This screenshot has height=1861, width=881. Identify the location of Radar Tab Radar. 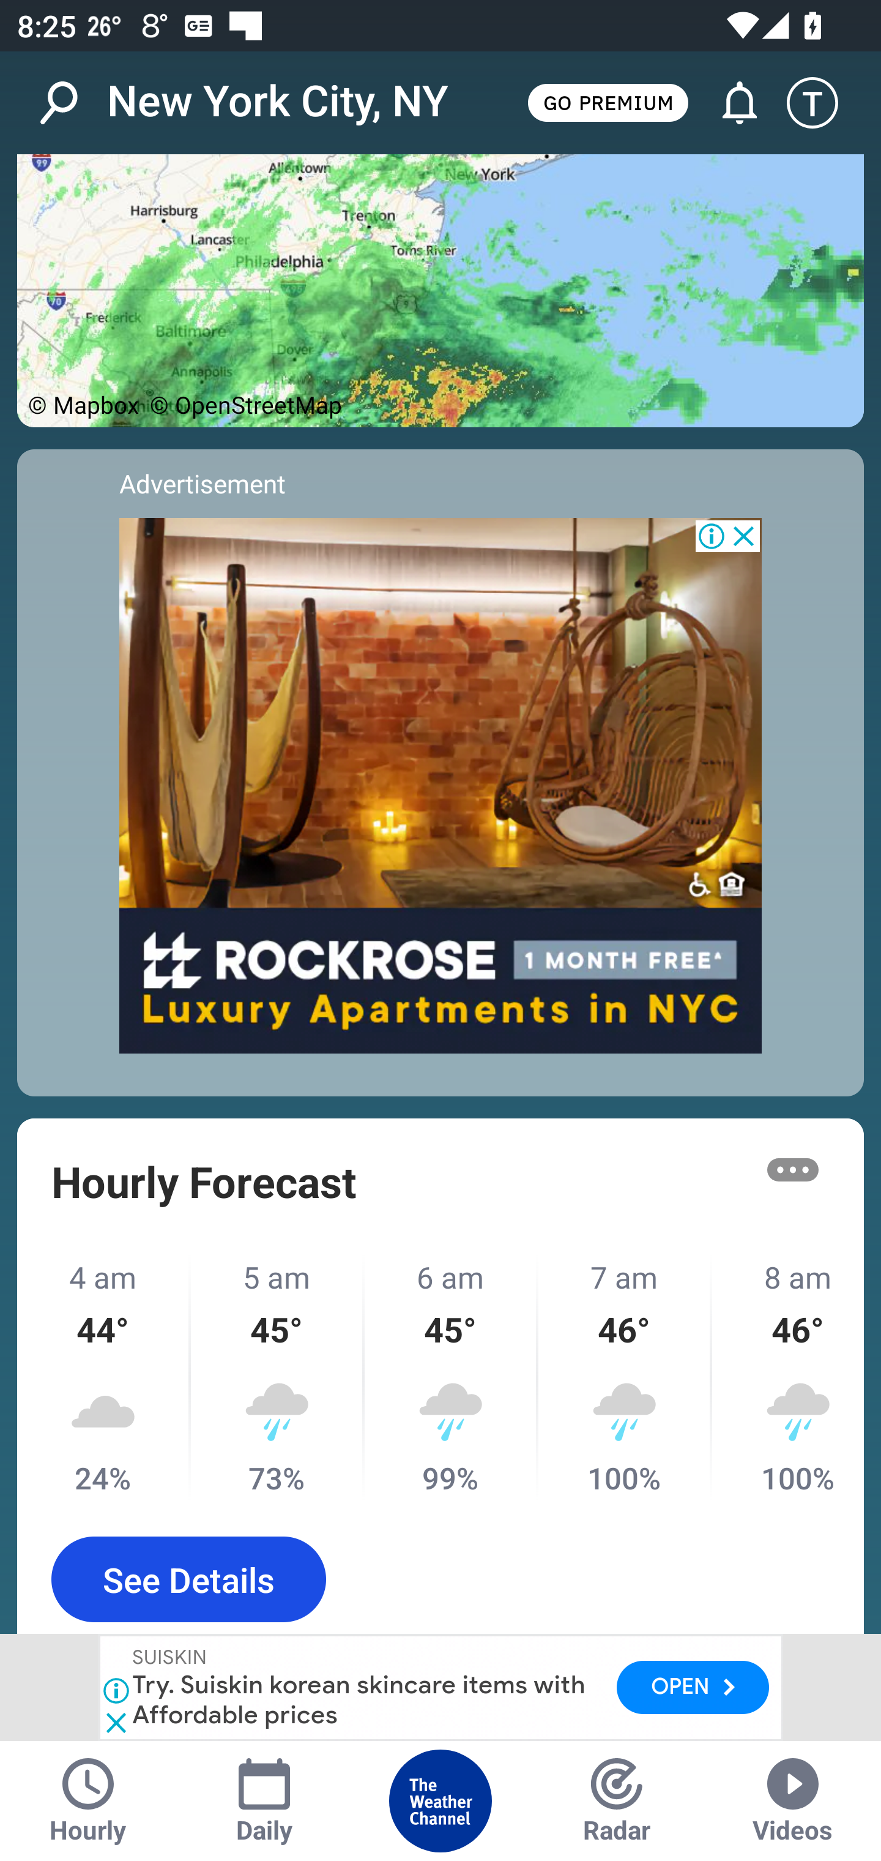
(617, 1801).